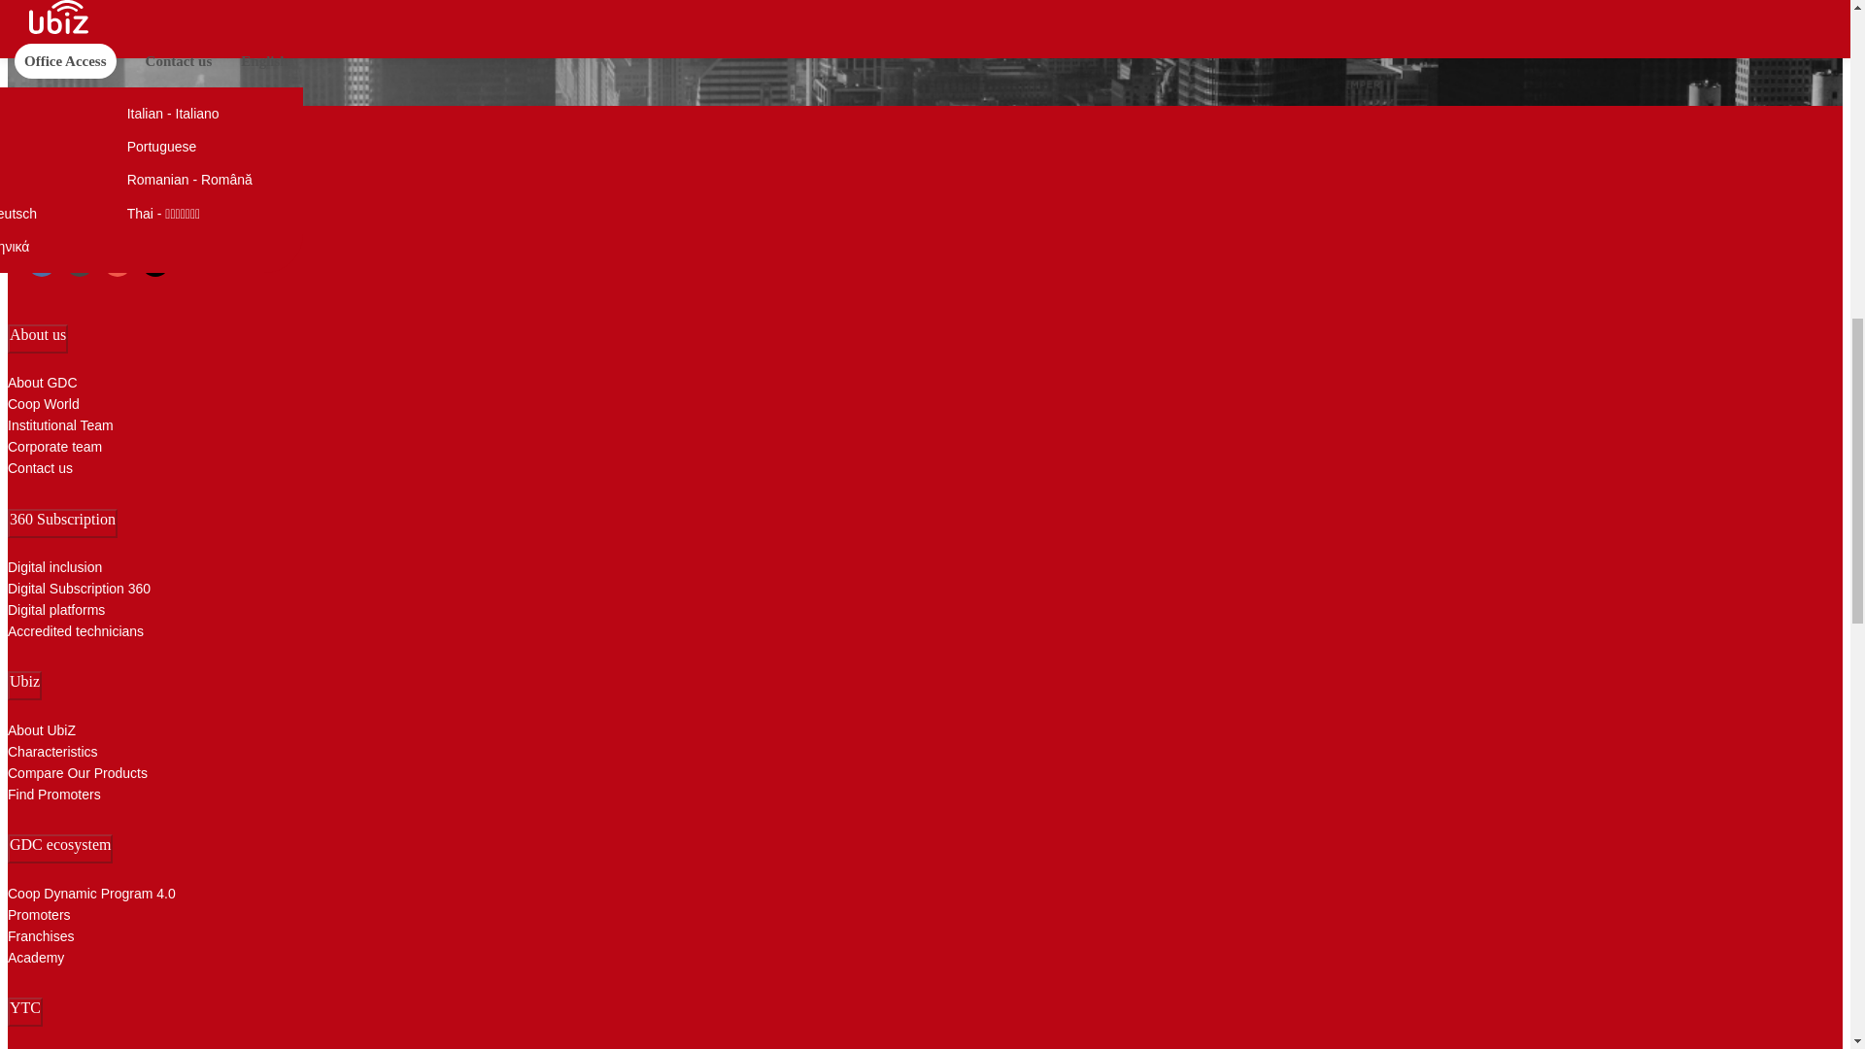 This screenshot has height=1049, width=1865. I want to click on Institutional Team, so click(60, 425).